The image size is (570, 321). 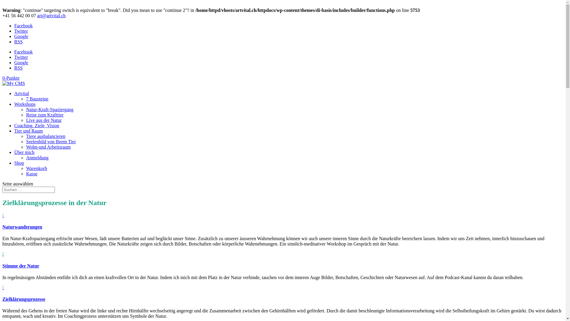 What do you see at coordinates (37, 168) in the screenshot?
I see `Warenkorb` at bounding box center [37, 168].